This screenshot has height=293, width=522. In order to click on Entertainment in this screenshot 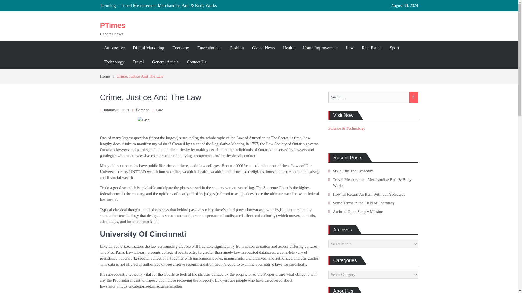, I will do `click(209, 48)`.